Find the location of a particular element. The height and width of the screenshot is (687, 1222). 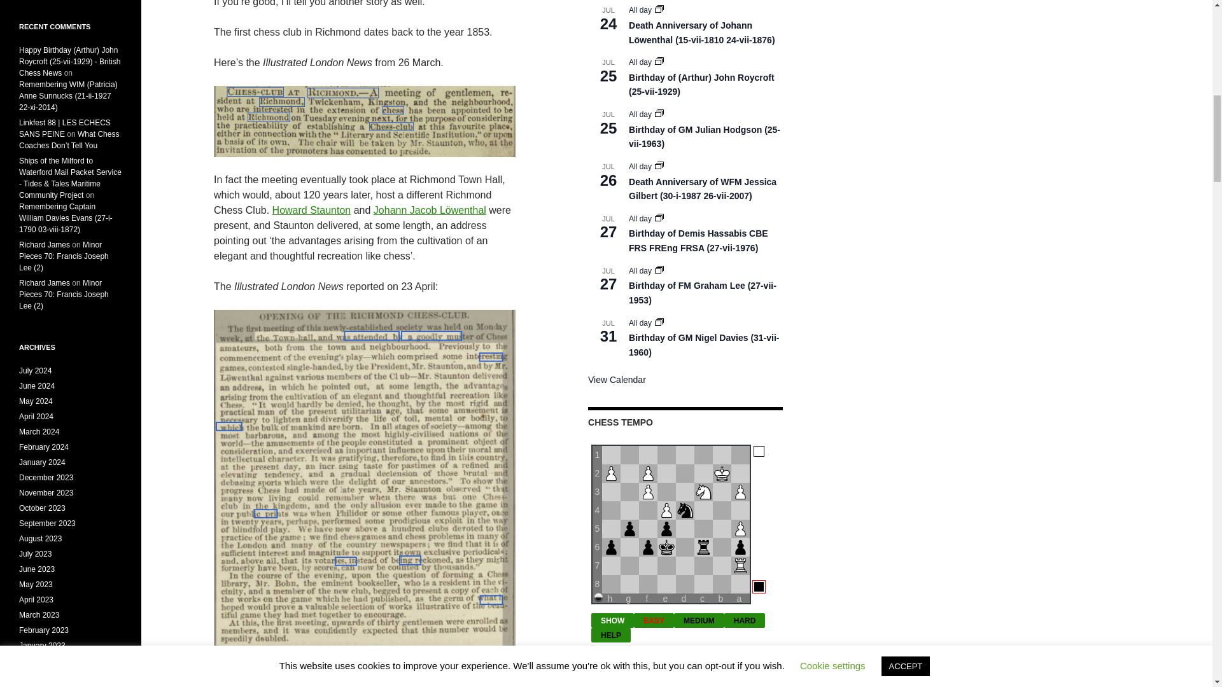

Event Series is located at coordinates (659, 62).